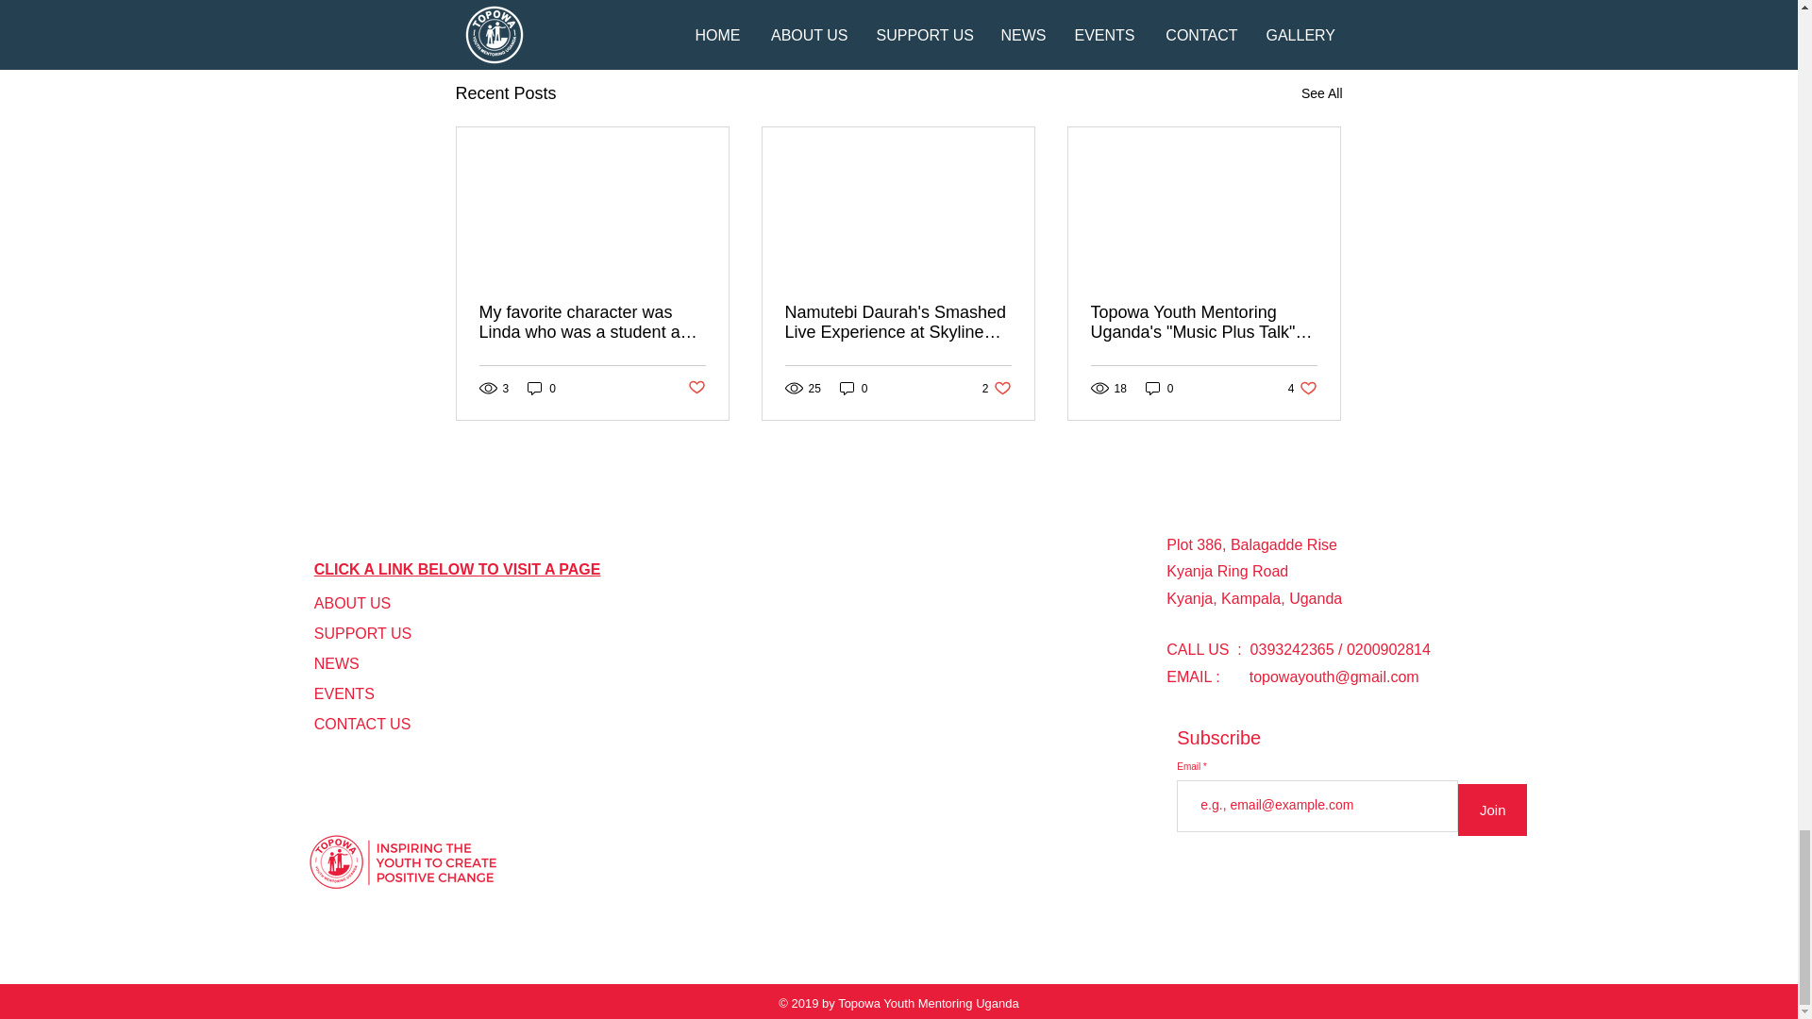  What do you see at coordinates (336, 663) in the screenshot?
I see `NEWS` at bounding box center [336, 663].